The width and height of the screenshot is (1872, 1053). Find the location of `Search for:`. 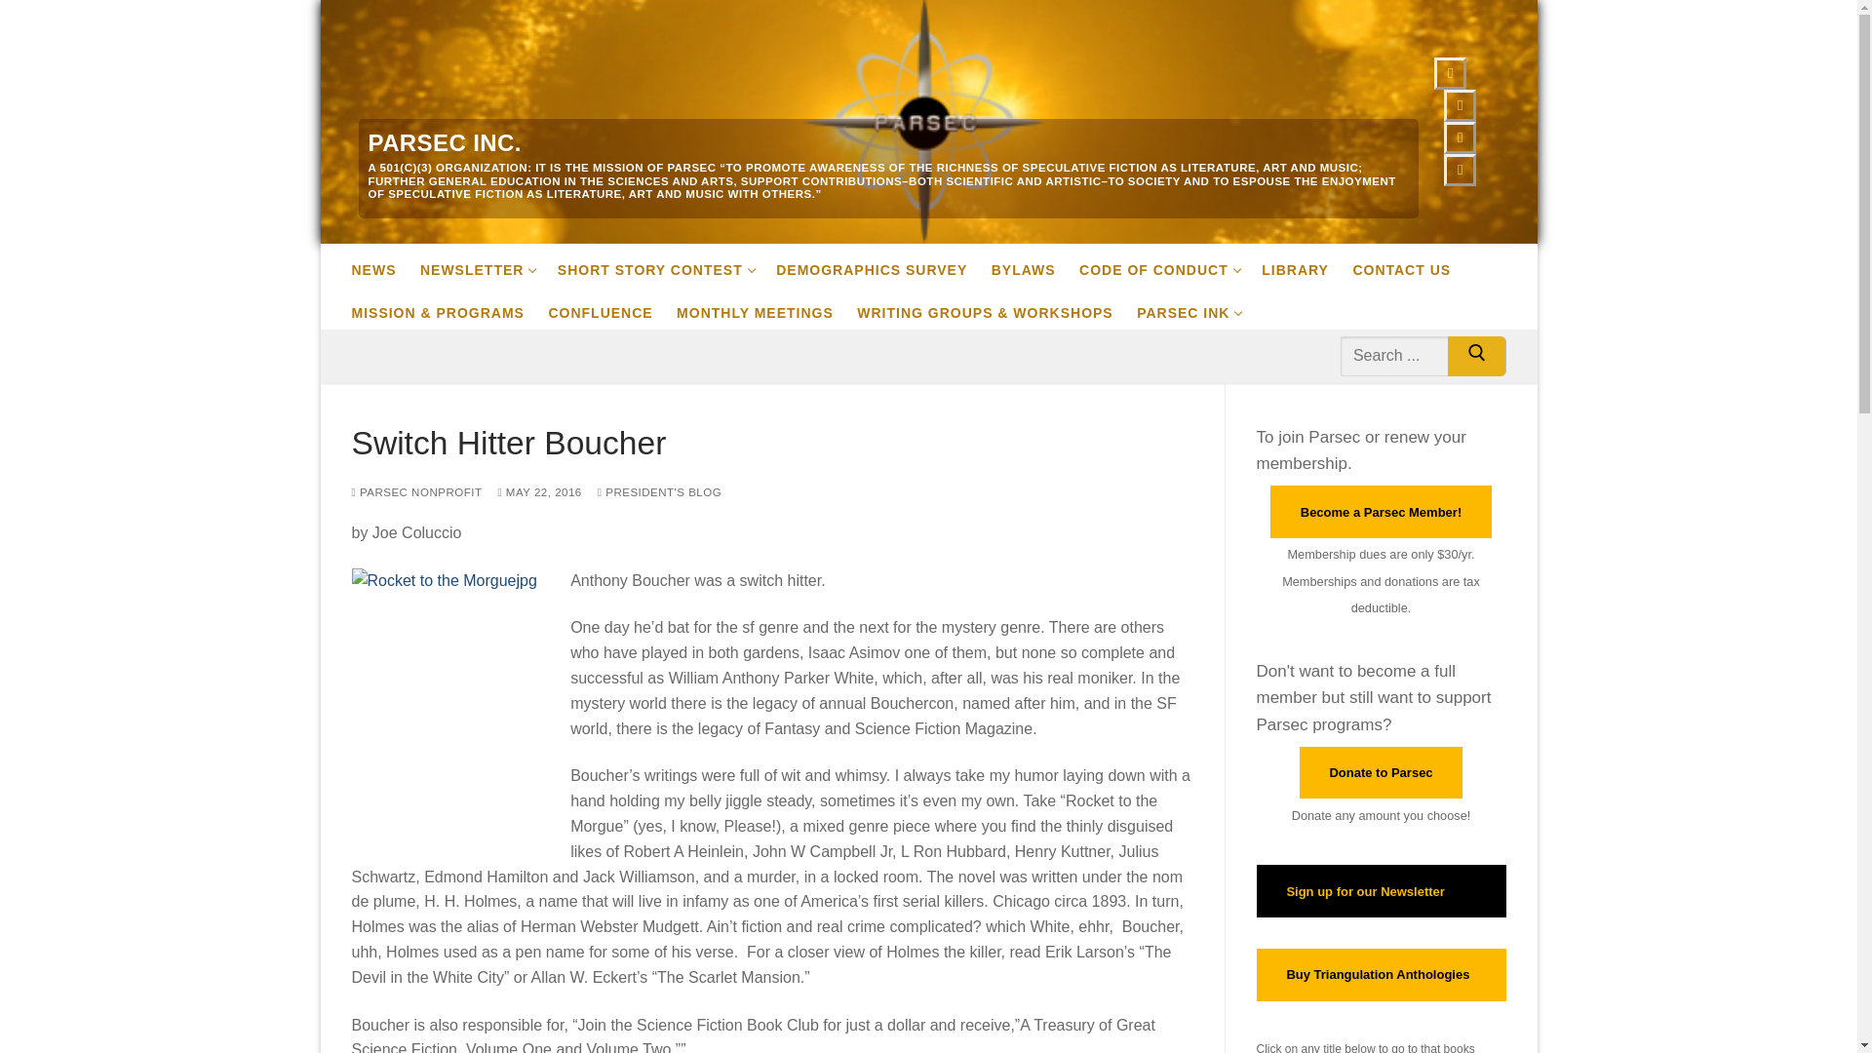

Search for: is located at coordinates (538, 491).